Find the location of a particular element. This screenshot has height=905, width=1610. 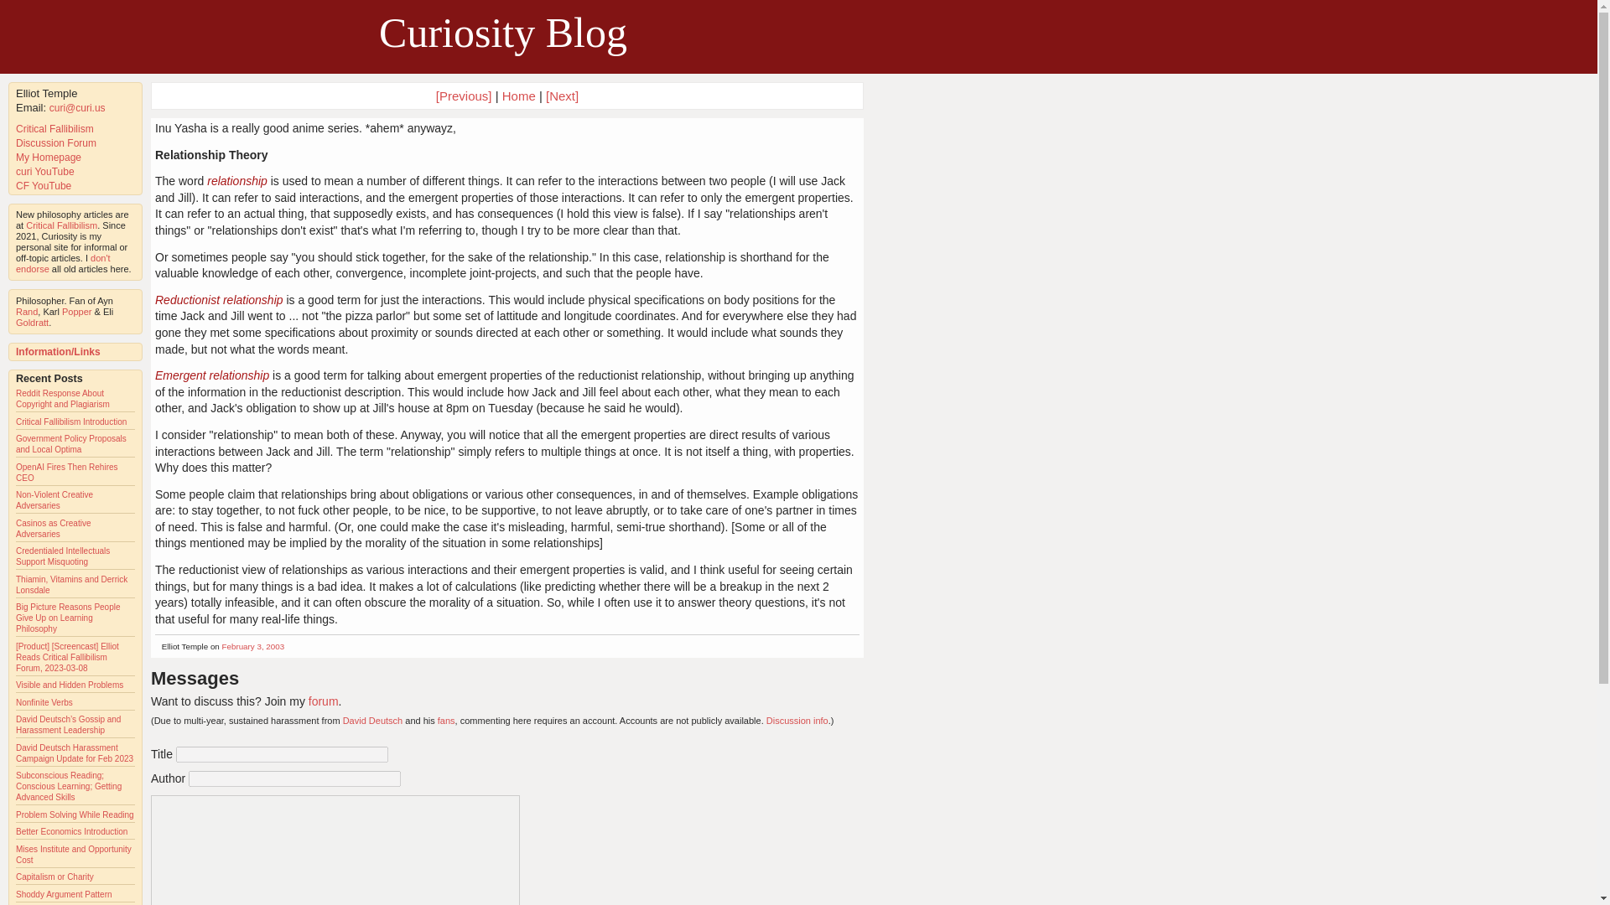

Thiamin, Vitamins and Derrick Lonsdale is located at coordinates (71, 584).